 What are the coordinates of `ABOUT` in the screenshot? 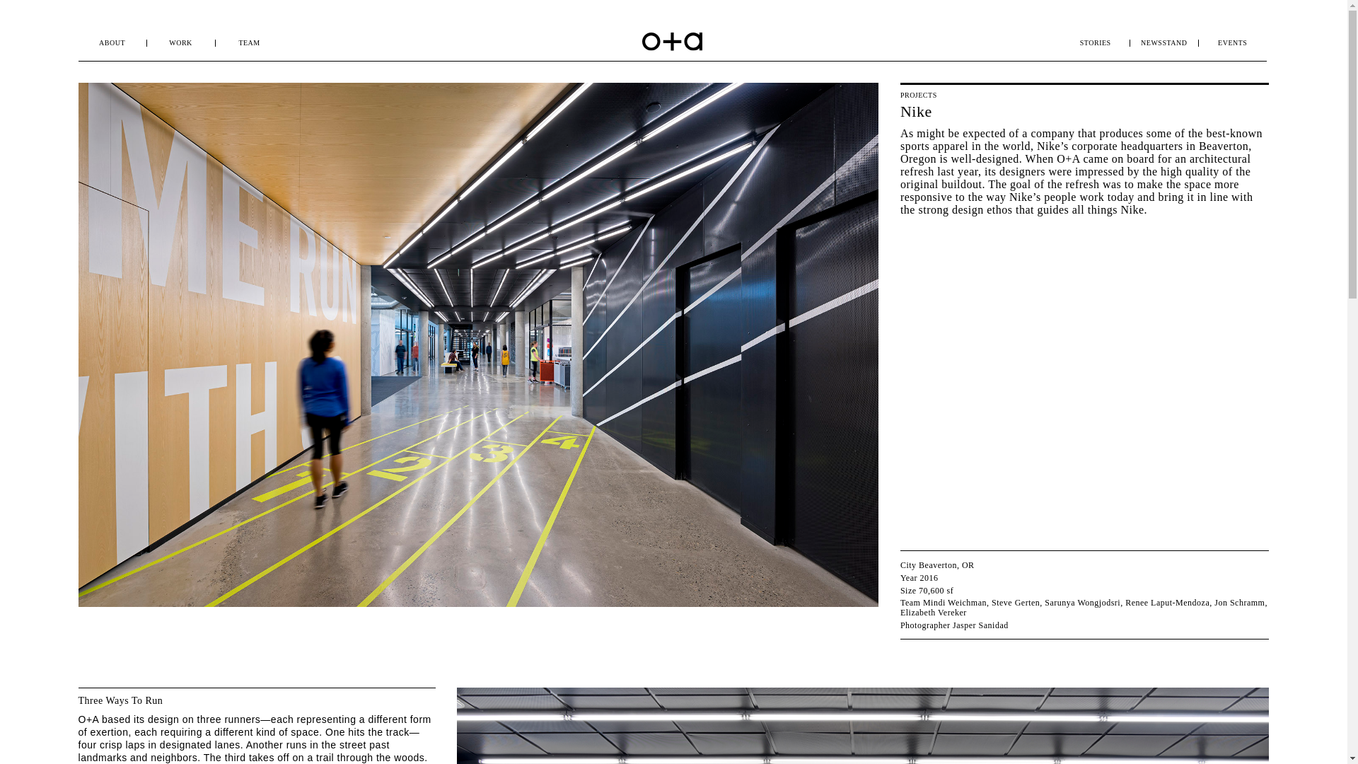 It's located at (112, 42).